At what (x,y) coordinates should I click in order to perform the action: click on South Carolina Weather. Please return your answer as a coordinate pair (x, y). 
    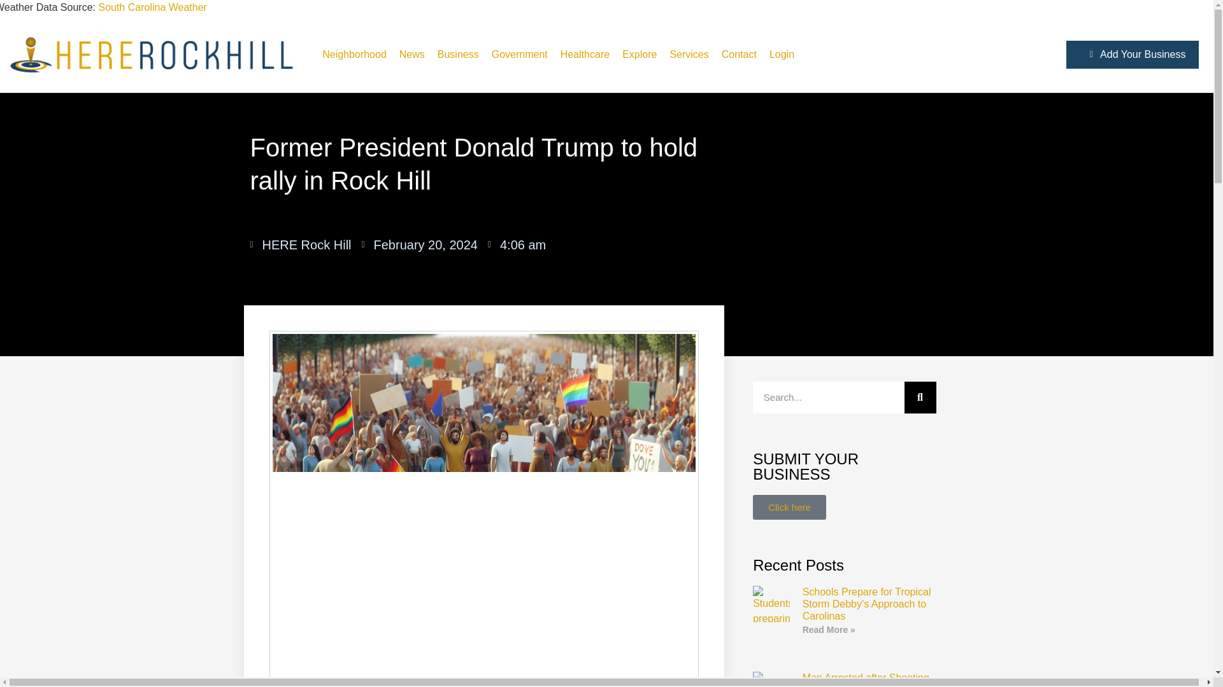
    Looking at the image, I should click on (152, 8).